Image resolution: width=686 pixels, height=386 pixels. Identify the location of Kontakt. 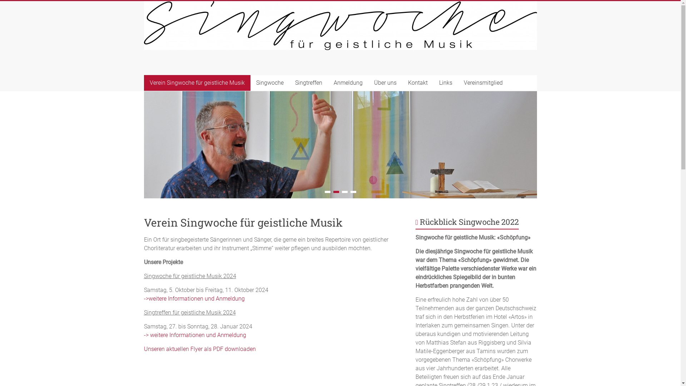
(418, 83).